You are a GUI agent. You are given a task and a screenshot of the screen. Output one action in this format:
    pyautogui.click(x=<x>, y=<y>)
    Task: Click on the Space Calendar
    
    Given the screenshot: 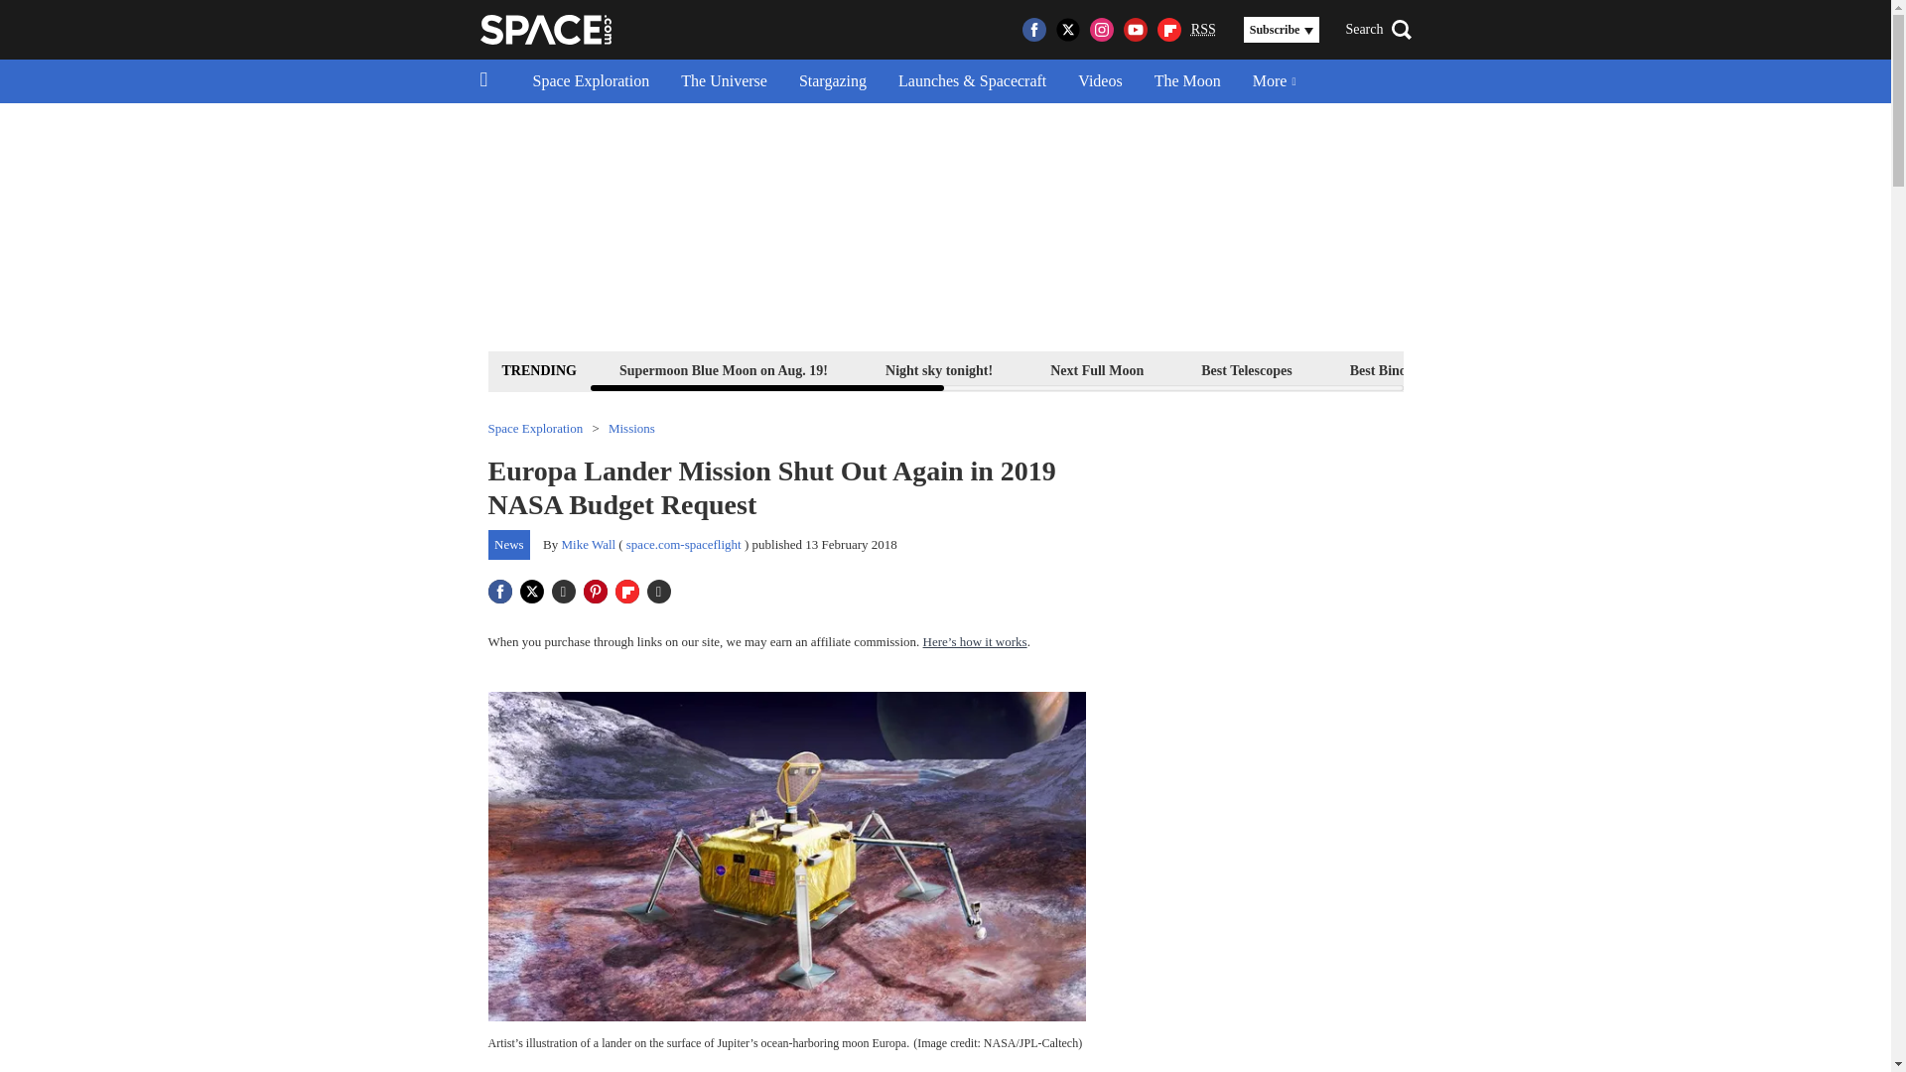 What is the action you would take?
    pyautogui.click(x=1723, y=369)
    